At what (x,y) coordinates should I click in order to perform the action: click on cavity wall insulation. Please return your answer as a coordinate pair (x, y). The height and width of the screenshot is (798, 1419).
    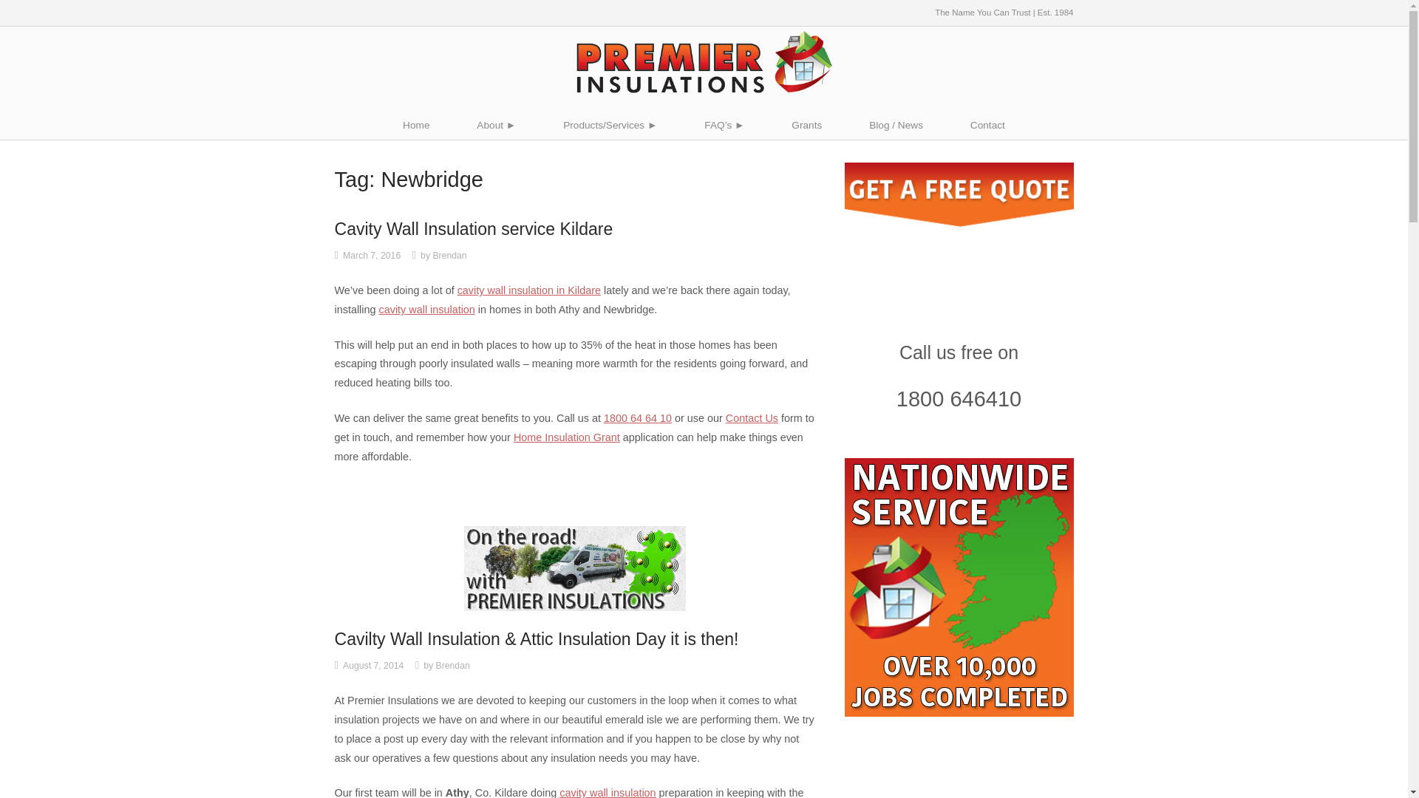
    Looking at the image, I should click on (426, 309).